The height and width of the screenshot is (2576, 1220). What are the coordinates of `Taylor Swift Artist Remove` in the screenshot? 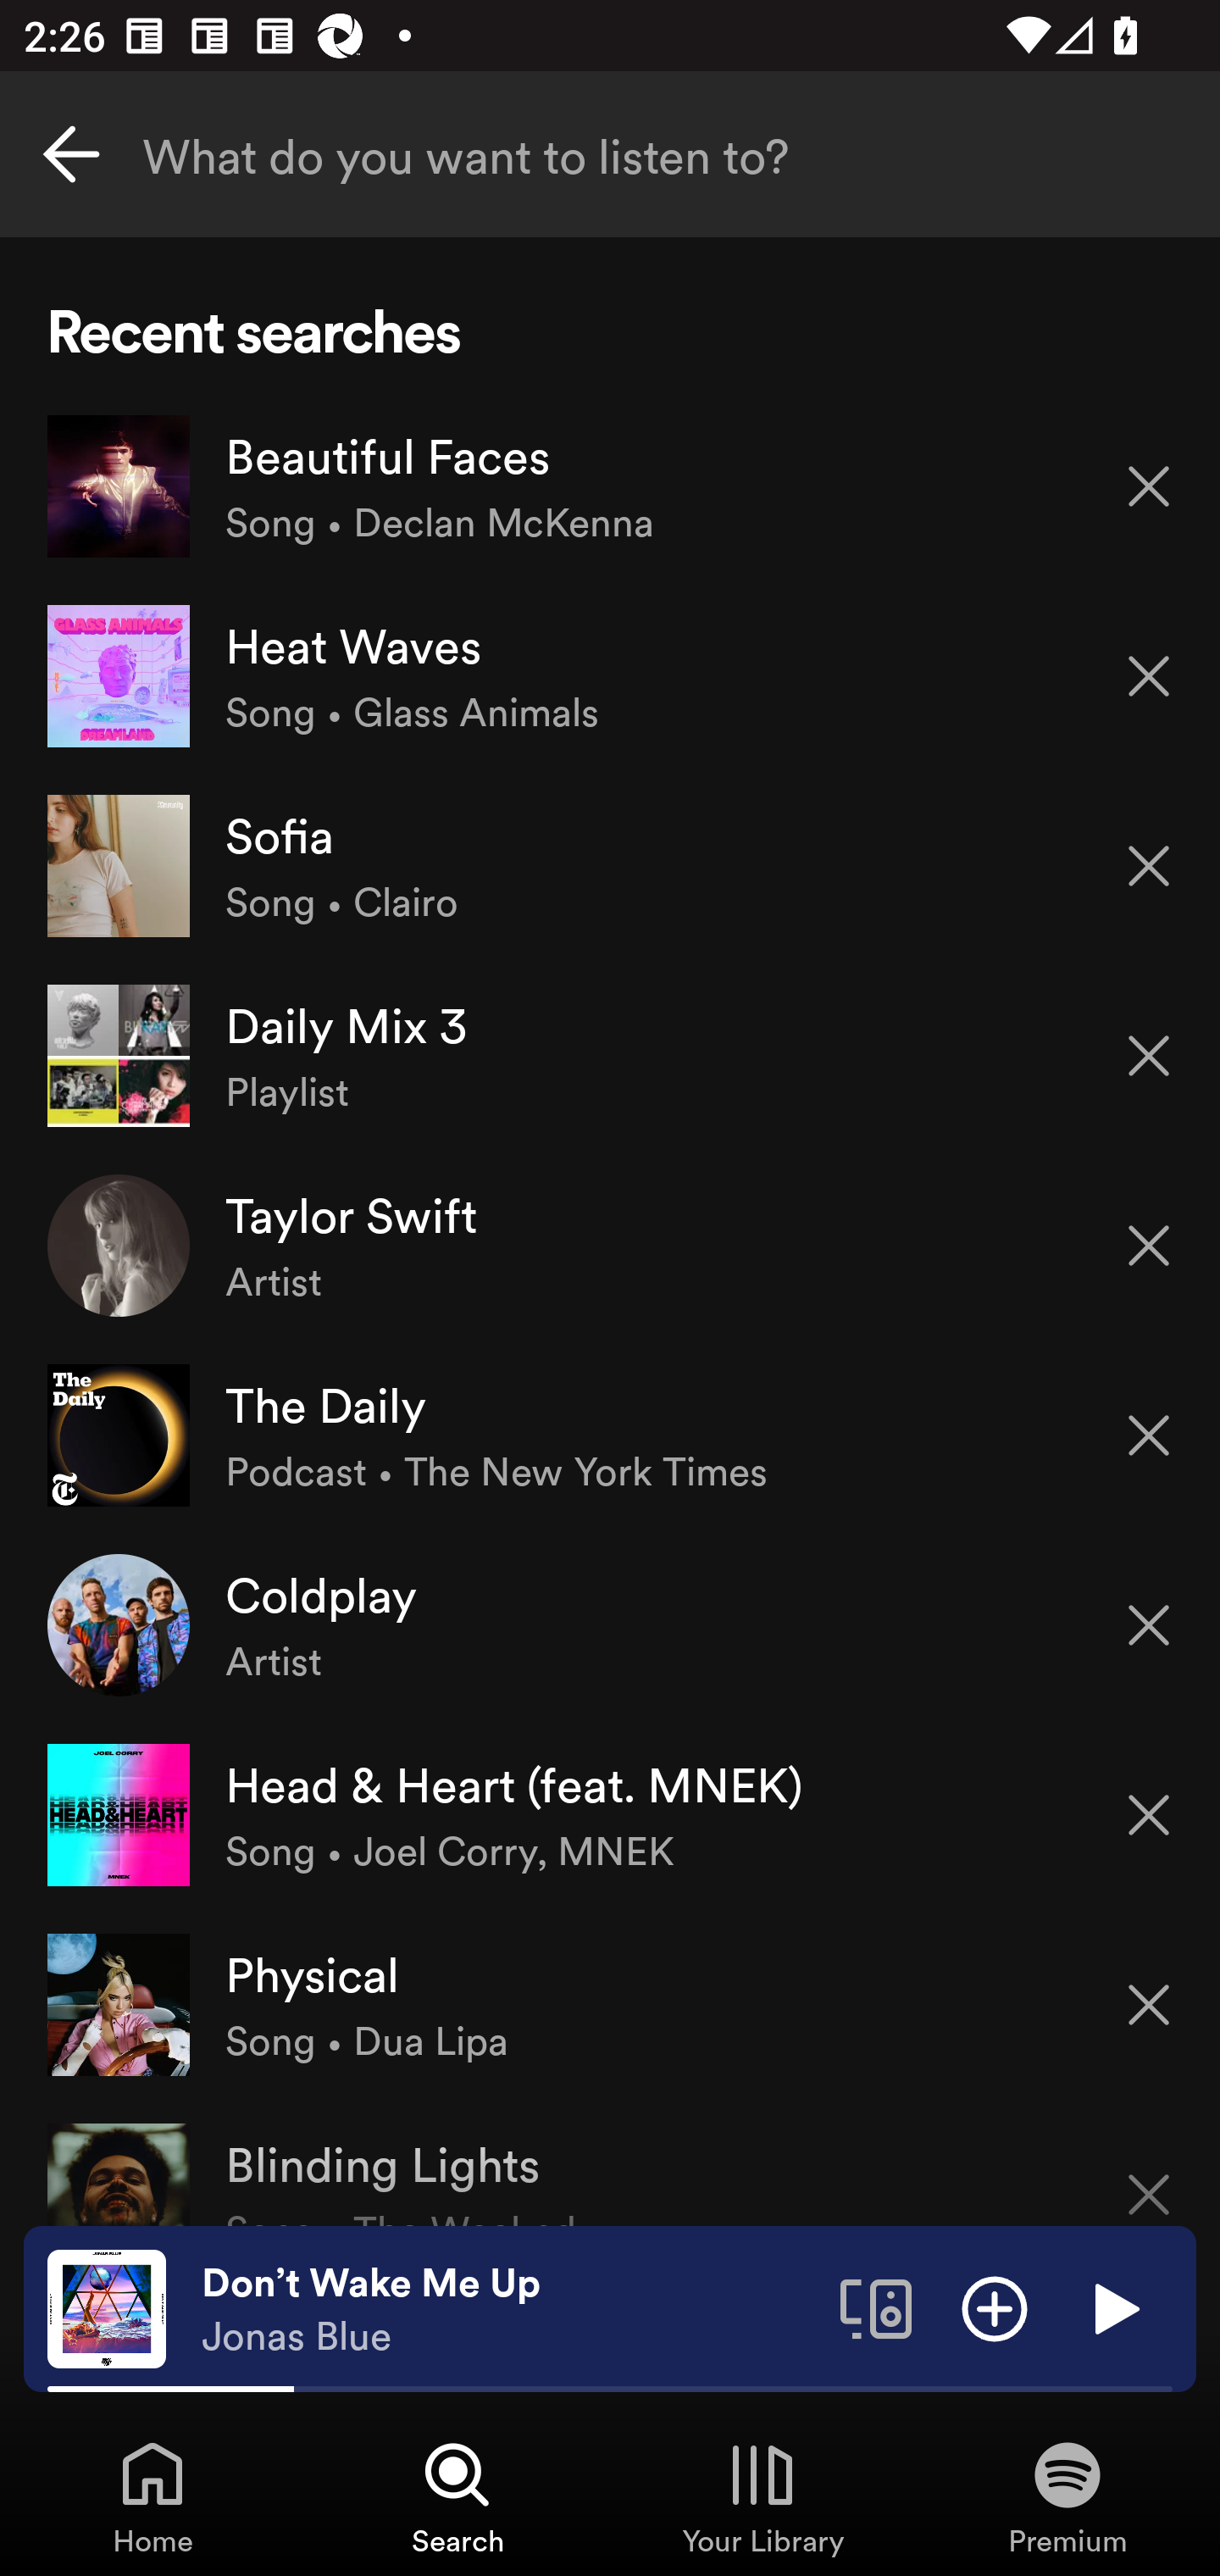 It's located at (610, 1245).